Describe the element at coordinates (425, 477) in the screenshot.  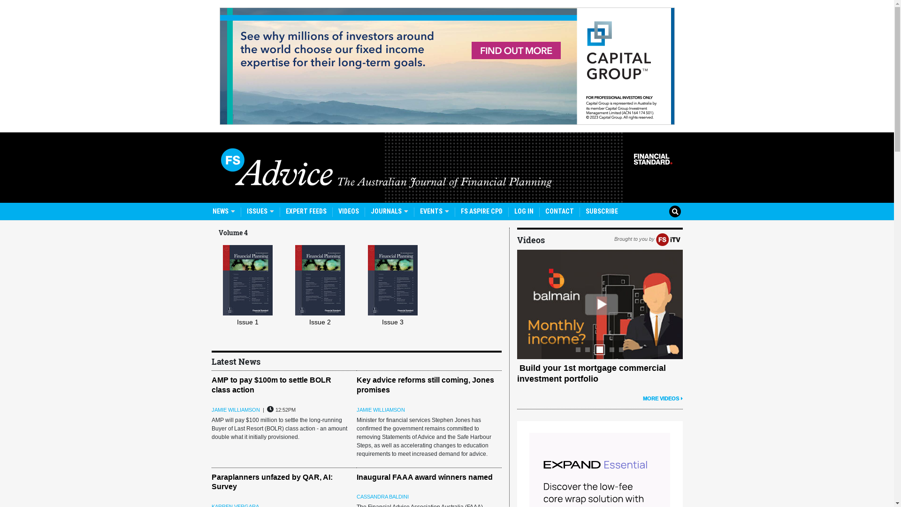
I see `Inaugural FAAA award winners named` at that location.